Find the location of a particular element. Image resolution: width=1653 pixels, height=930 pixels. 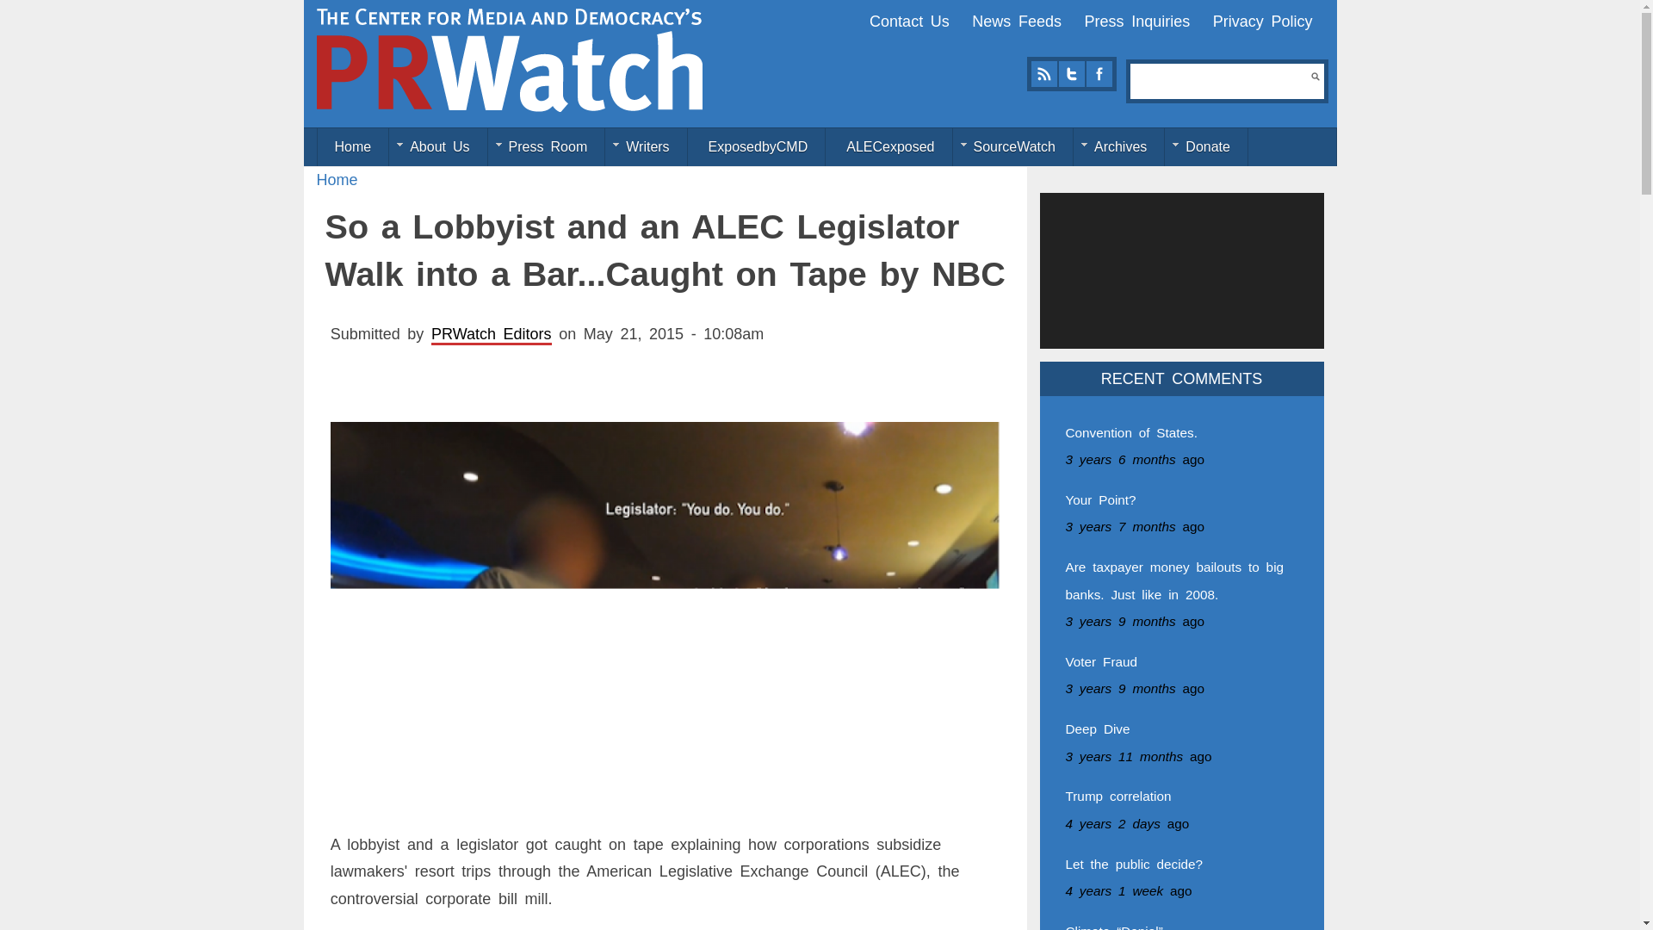

News Feeds is located at coordinates (1016, 21).